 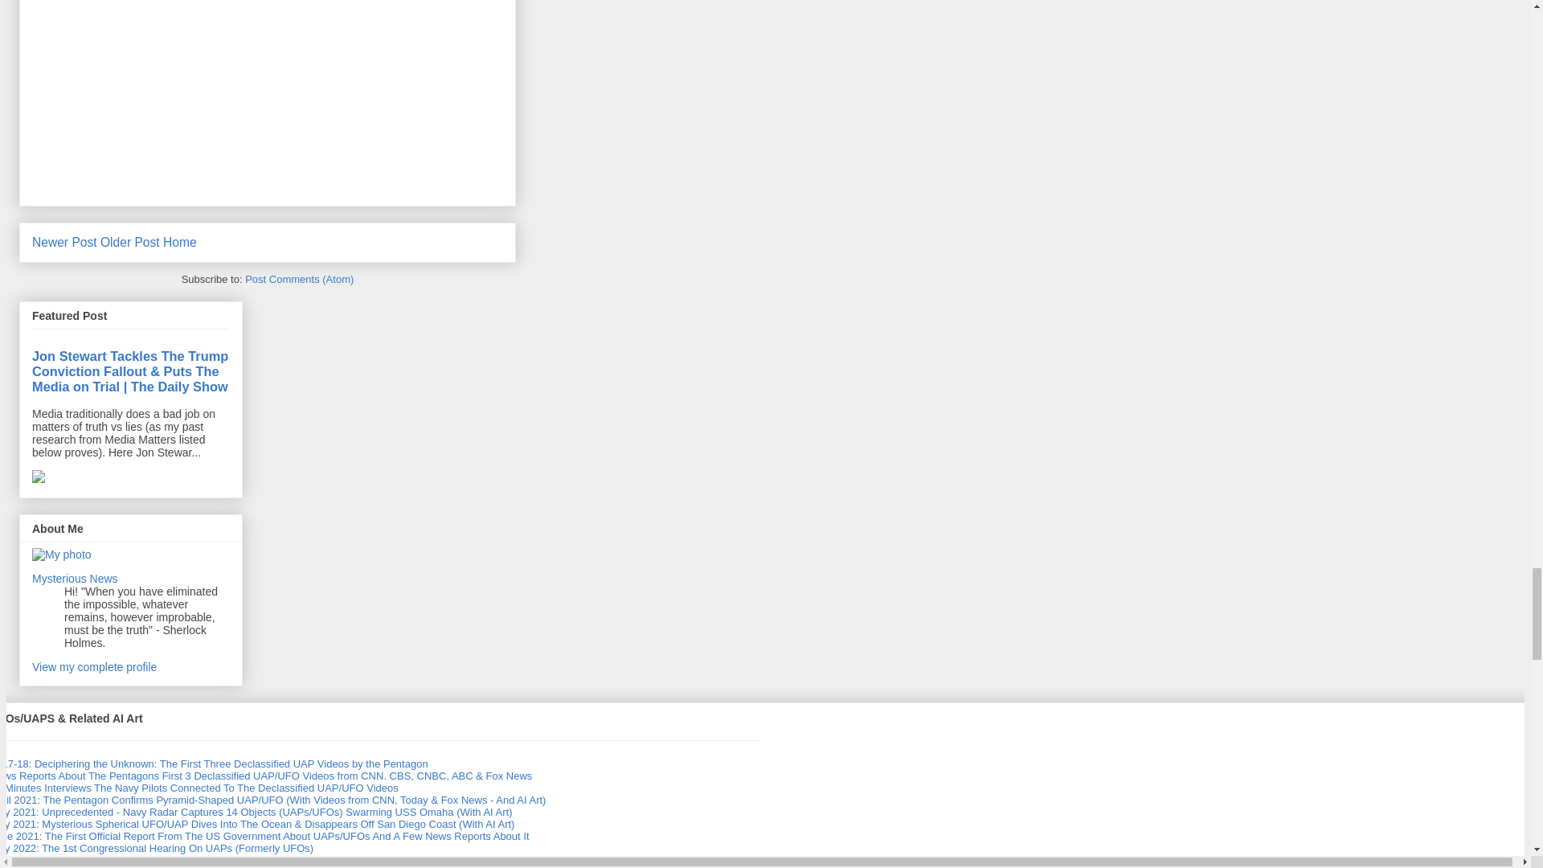 I want to click on Older Post, so click(x=130, y=241).